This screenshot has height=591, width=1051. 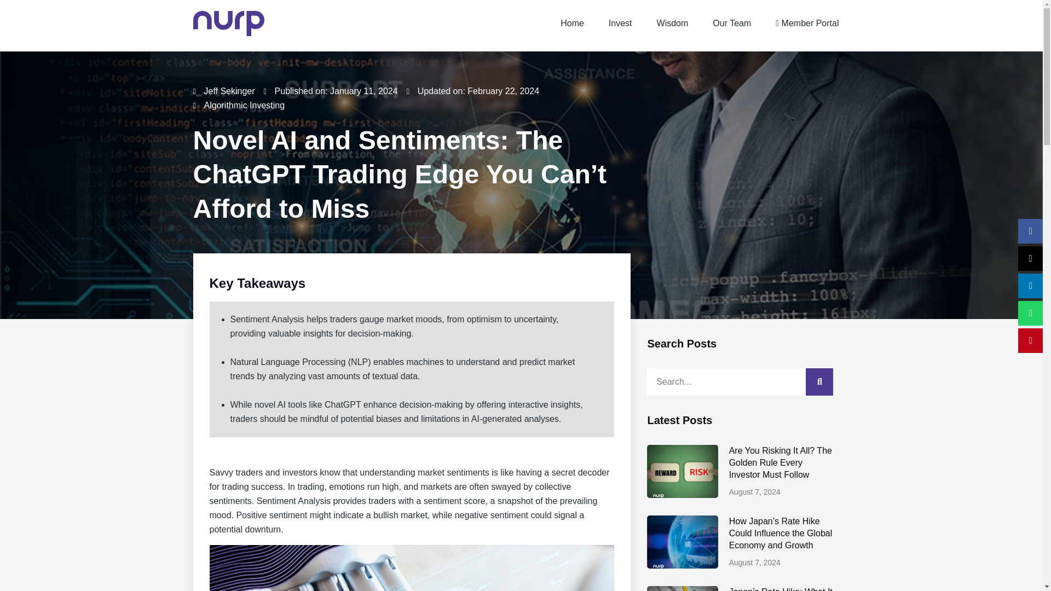 I want to click on Algorithmic Investing, so click(x=244, y=105).